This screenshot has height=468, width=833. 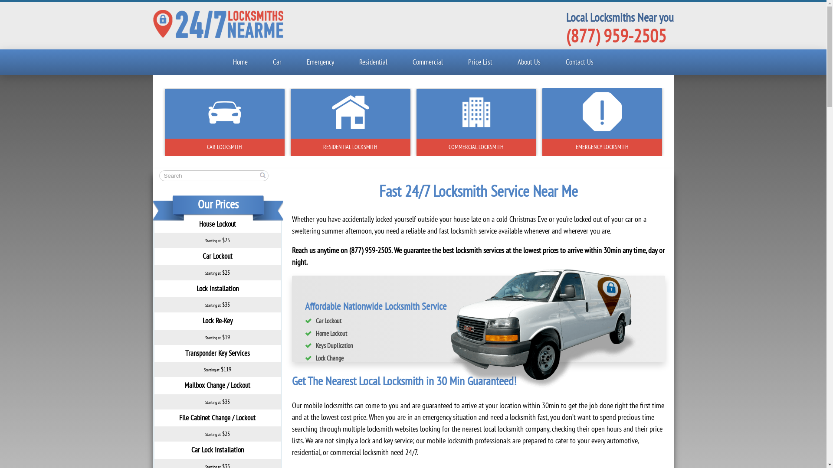 I want to click on (877) 959-2505, so click(x=616, y=36).